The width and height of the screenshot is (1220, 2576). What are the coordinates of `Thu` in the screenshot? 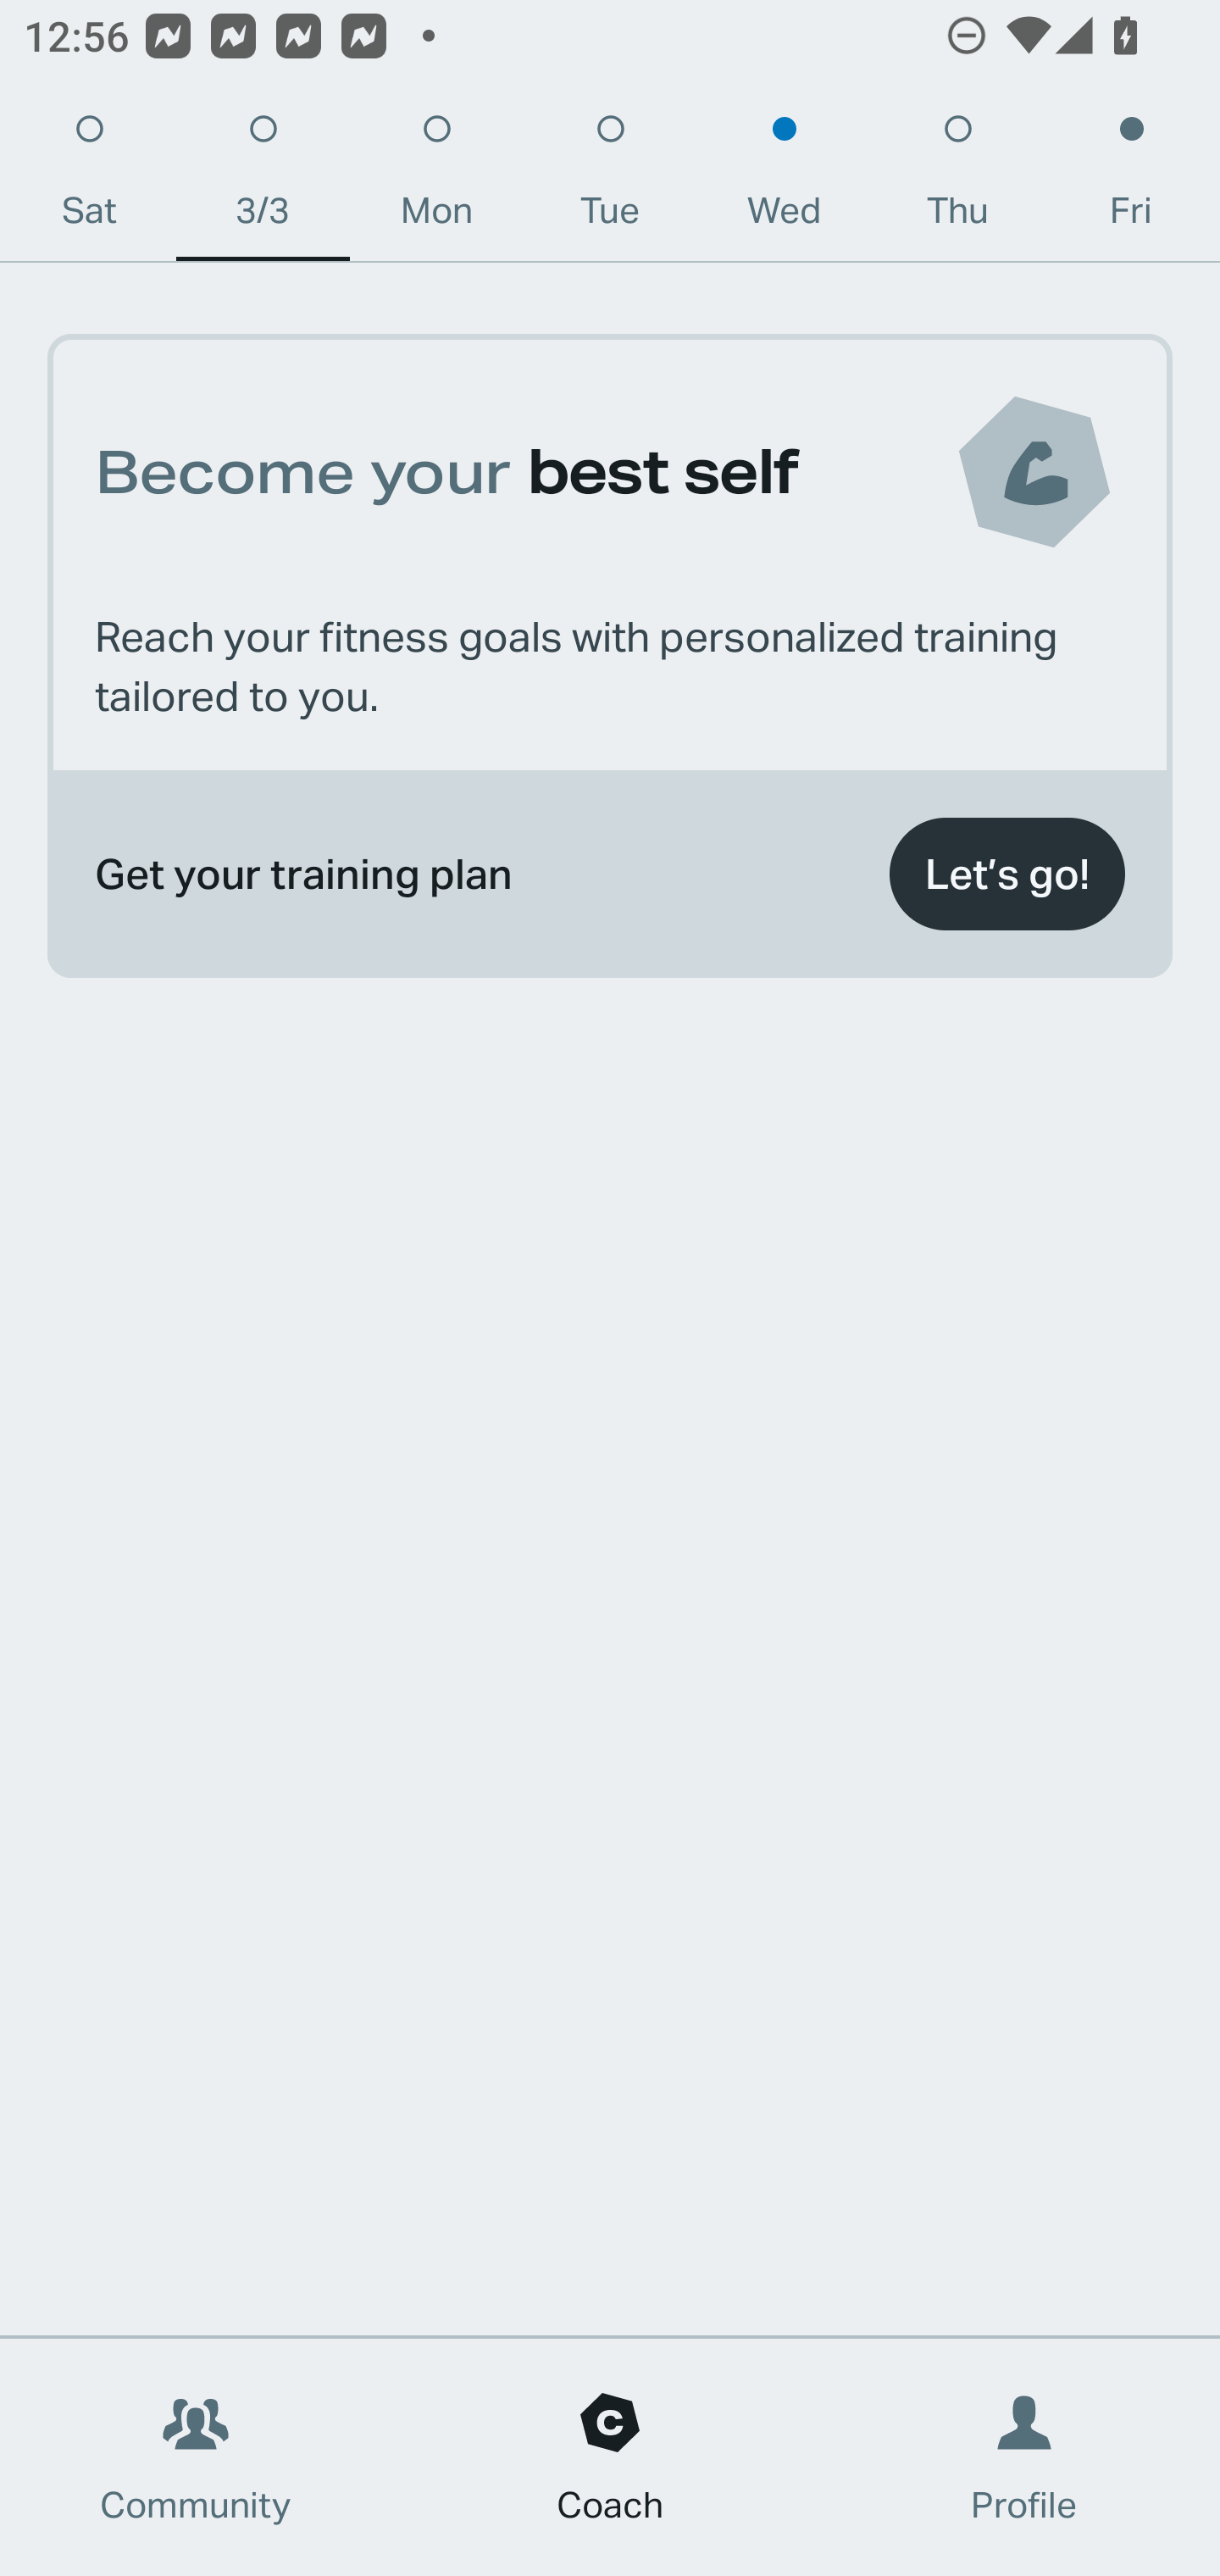 It's located at (957, 178).